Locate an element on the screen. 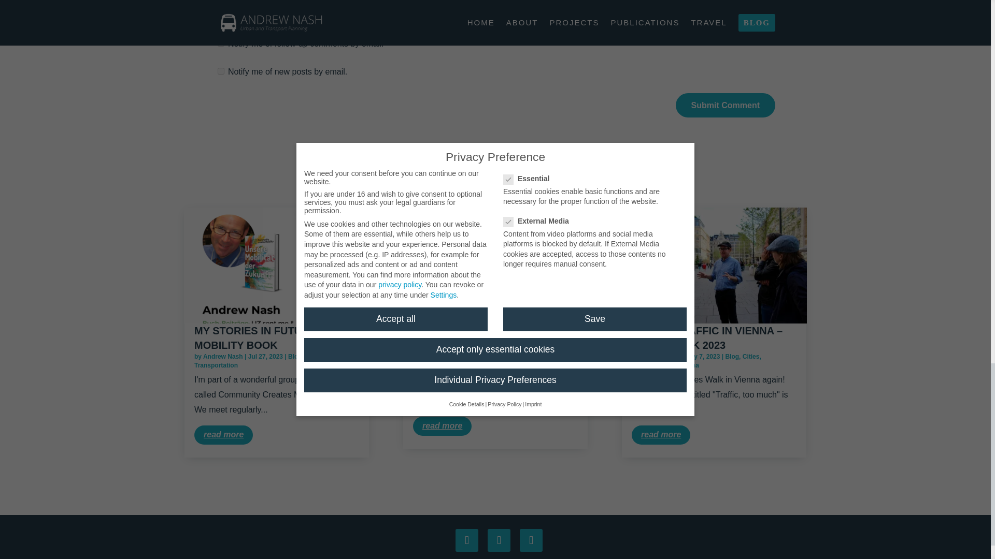  Technology is located at coordinates (322, 356).